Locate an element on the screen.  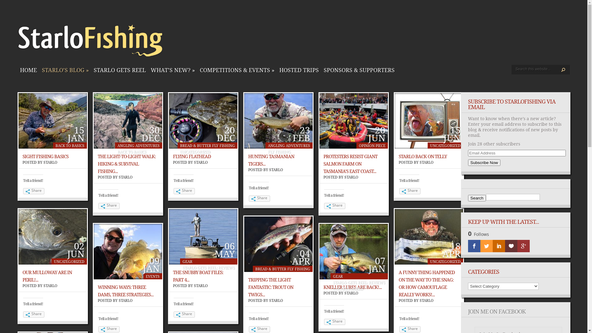
WINNING WAYS: THREE DAMS, THREE STRATEGIES... is located at coordinates (126, 291).